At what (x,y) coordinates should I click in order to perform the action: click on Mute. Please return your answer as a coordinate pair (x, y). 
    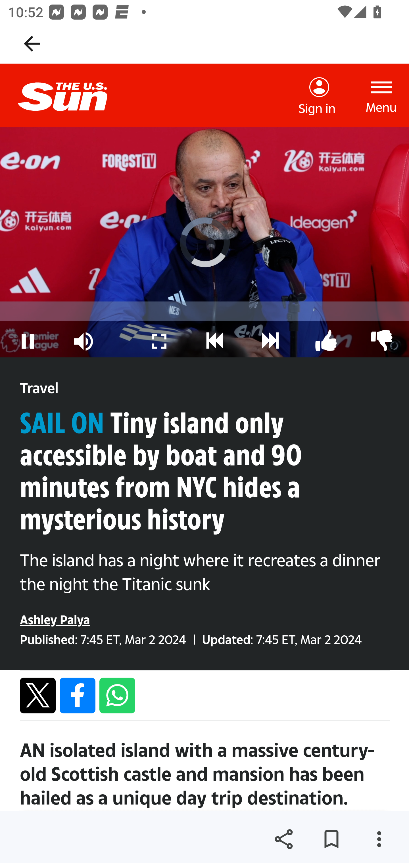
    Looking at the image, I should click on (84, 336).